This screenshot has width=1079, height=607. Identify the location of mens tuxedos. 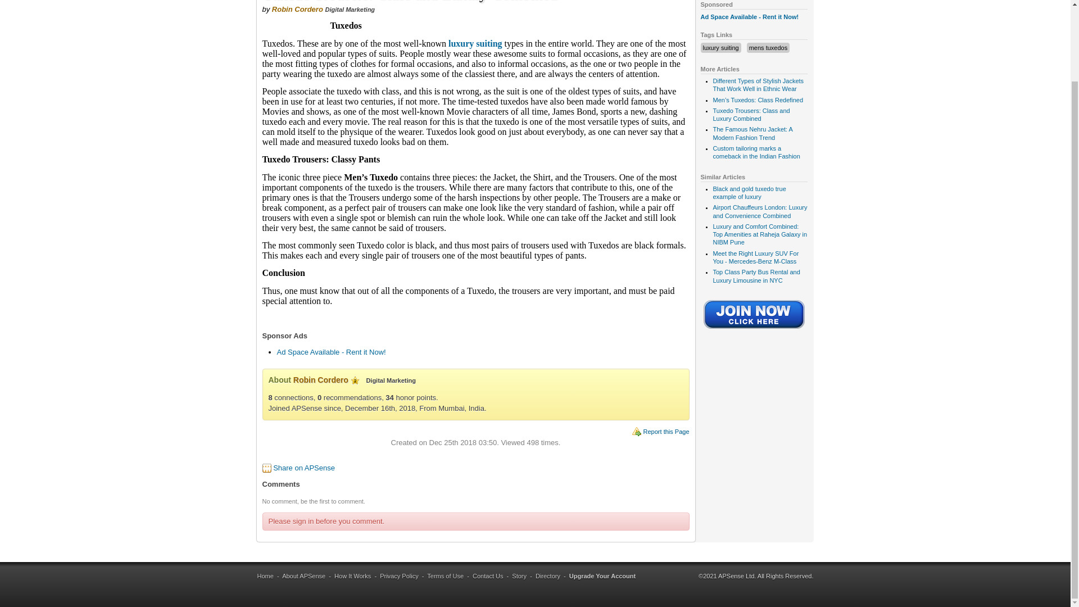
(768, 47).